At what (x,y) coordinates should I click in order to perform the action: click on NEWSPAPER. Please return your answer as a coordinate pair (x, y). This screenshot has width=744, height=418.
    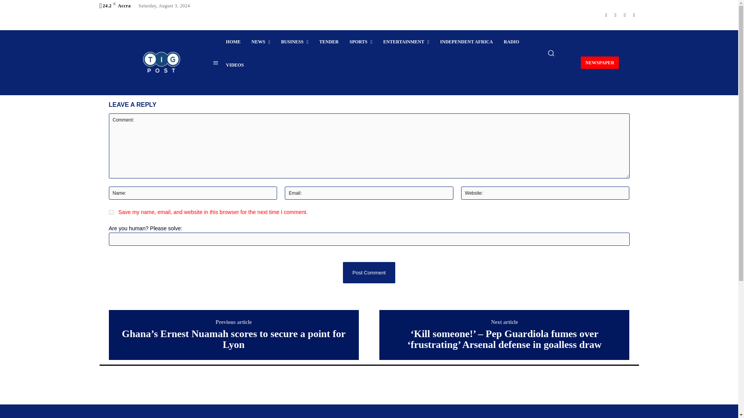
    Looking at the image, I should click on (582, 25).